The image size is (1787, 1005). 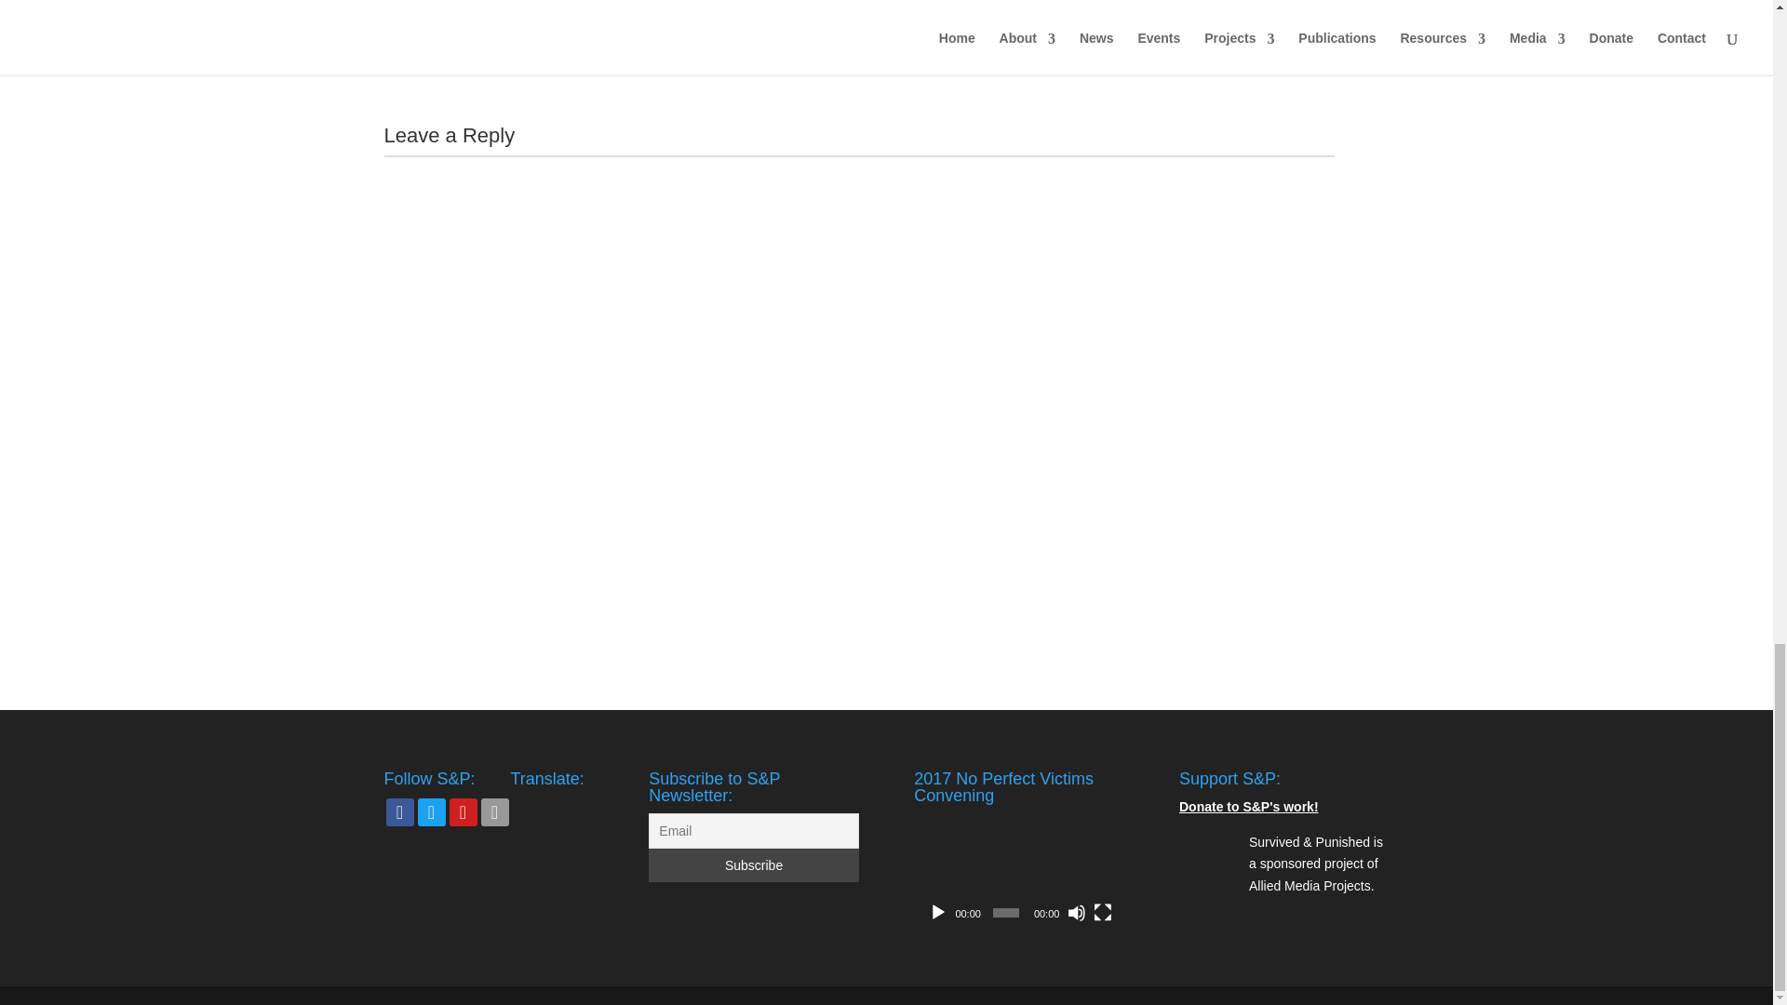 What do you see at coordinates (493, 811) in the screenshot?
I see `Email` at bounding box center [493, 811].